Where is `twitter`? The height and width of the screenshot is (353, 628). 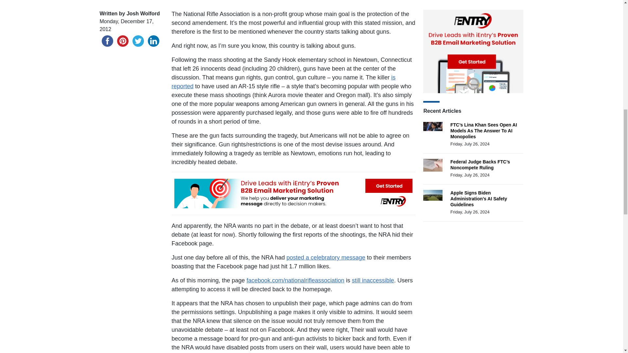 twitter is located at coordinates (138, 41).